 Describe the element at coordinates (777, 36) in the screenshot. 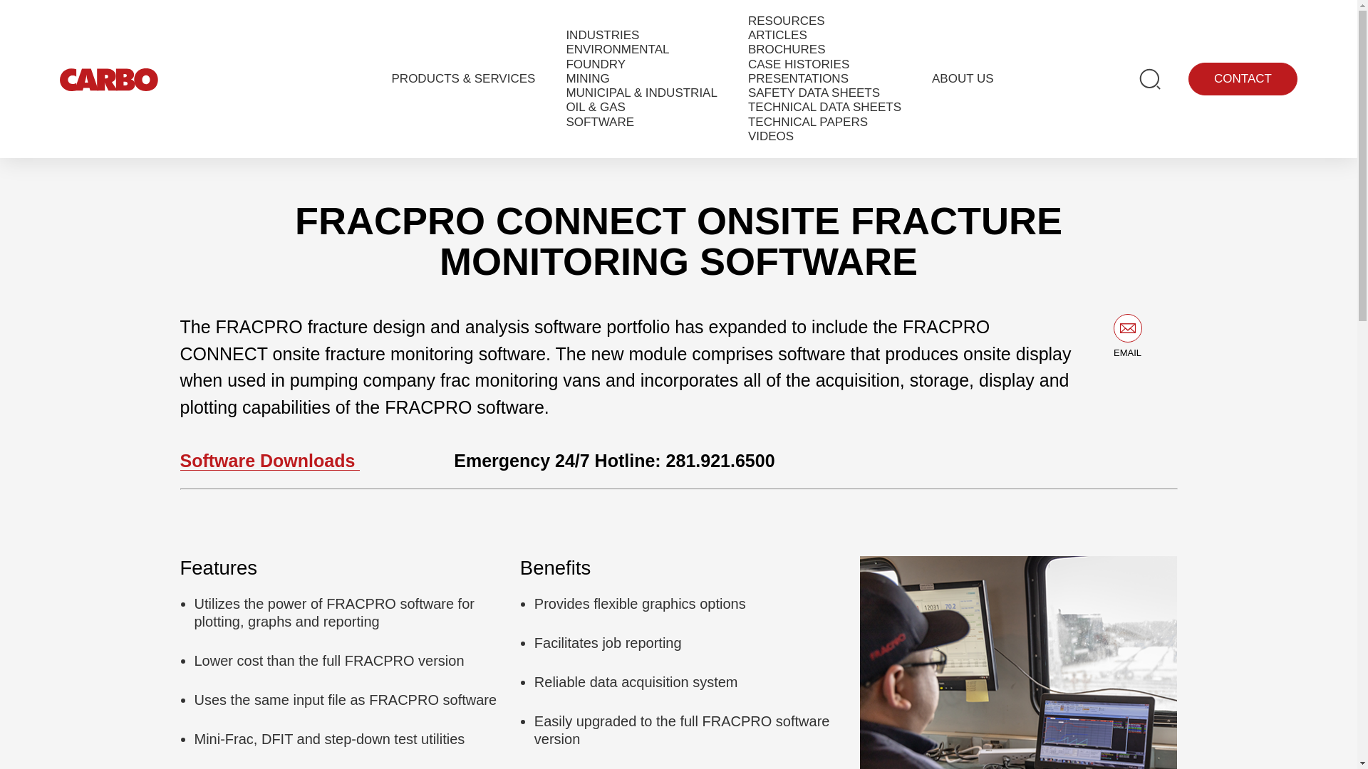

I see `ARTICLES` at that location.